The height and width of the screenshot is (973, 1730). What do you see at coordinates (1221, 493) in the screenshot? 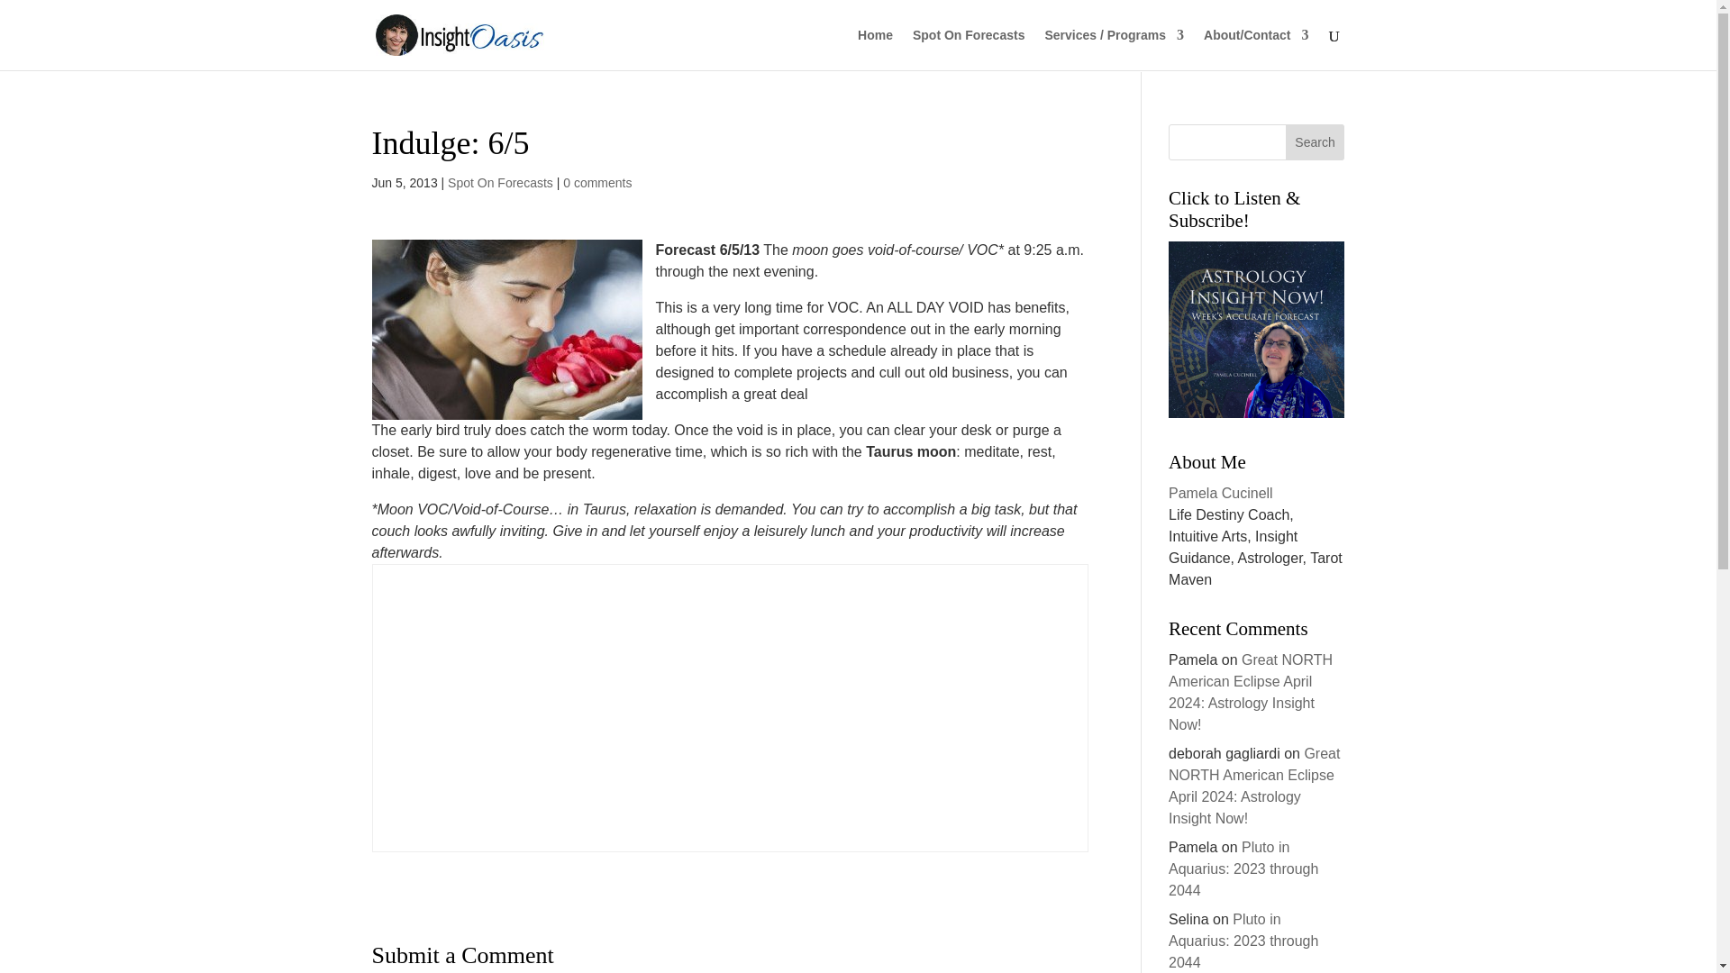
I see `Pamela Cucinell` at bounding box center [1221, 493].